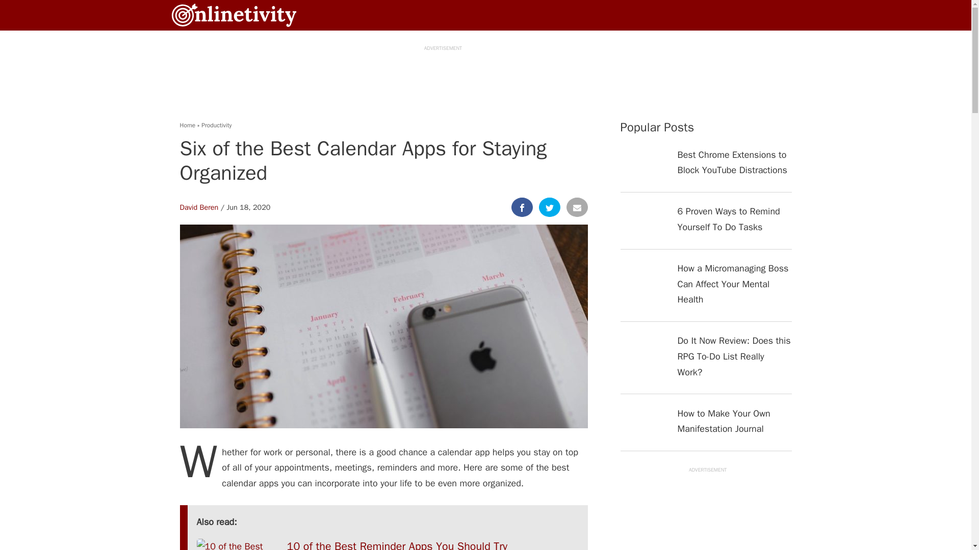  Describe the element at coordinates (388, 544) in the screenshot. I see `10 of the Best Reminder Apps You Should Try` at that location.